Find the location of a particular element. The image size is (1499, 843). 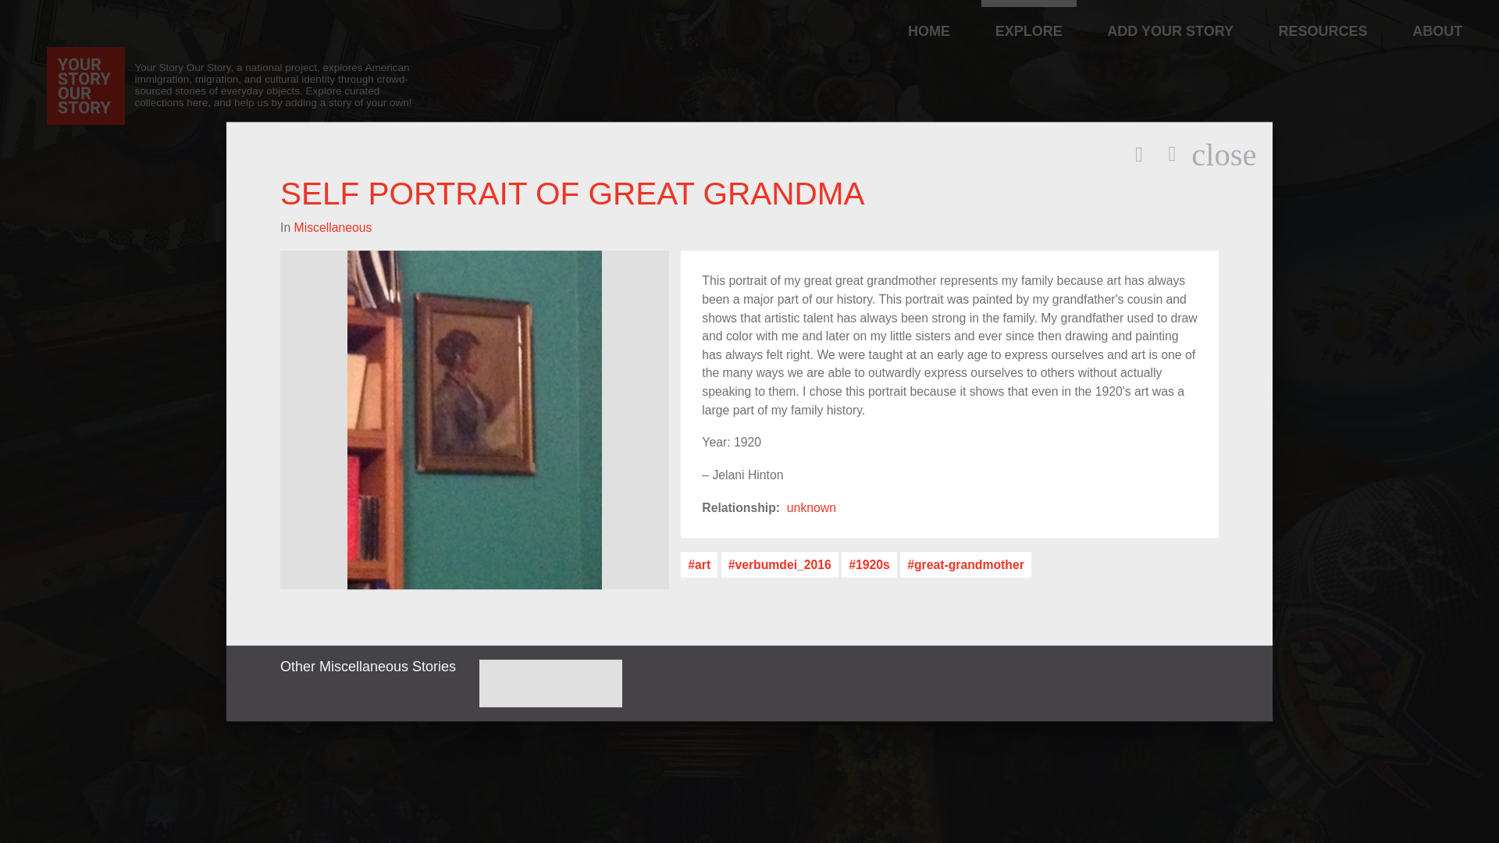

1920s is located at coordinates (812, 583).